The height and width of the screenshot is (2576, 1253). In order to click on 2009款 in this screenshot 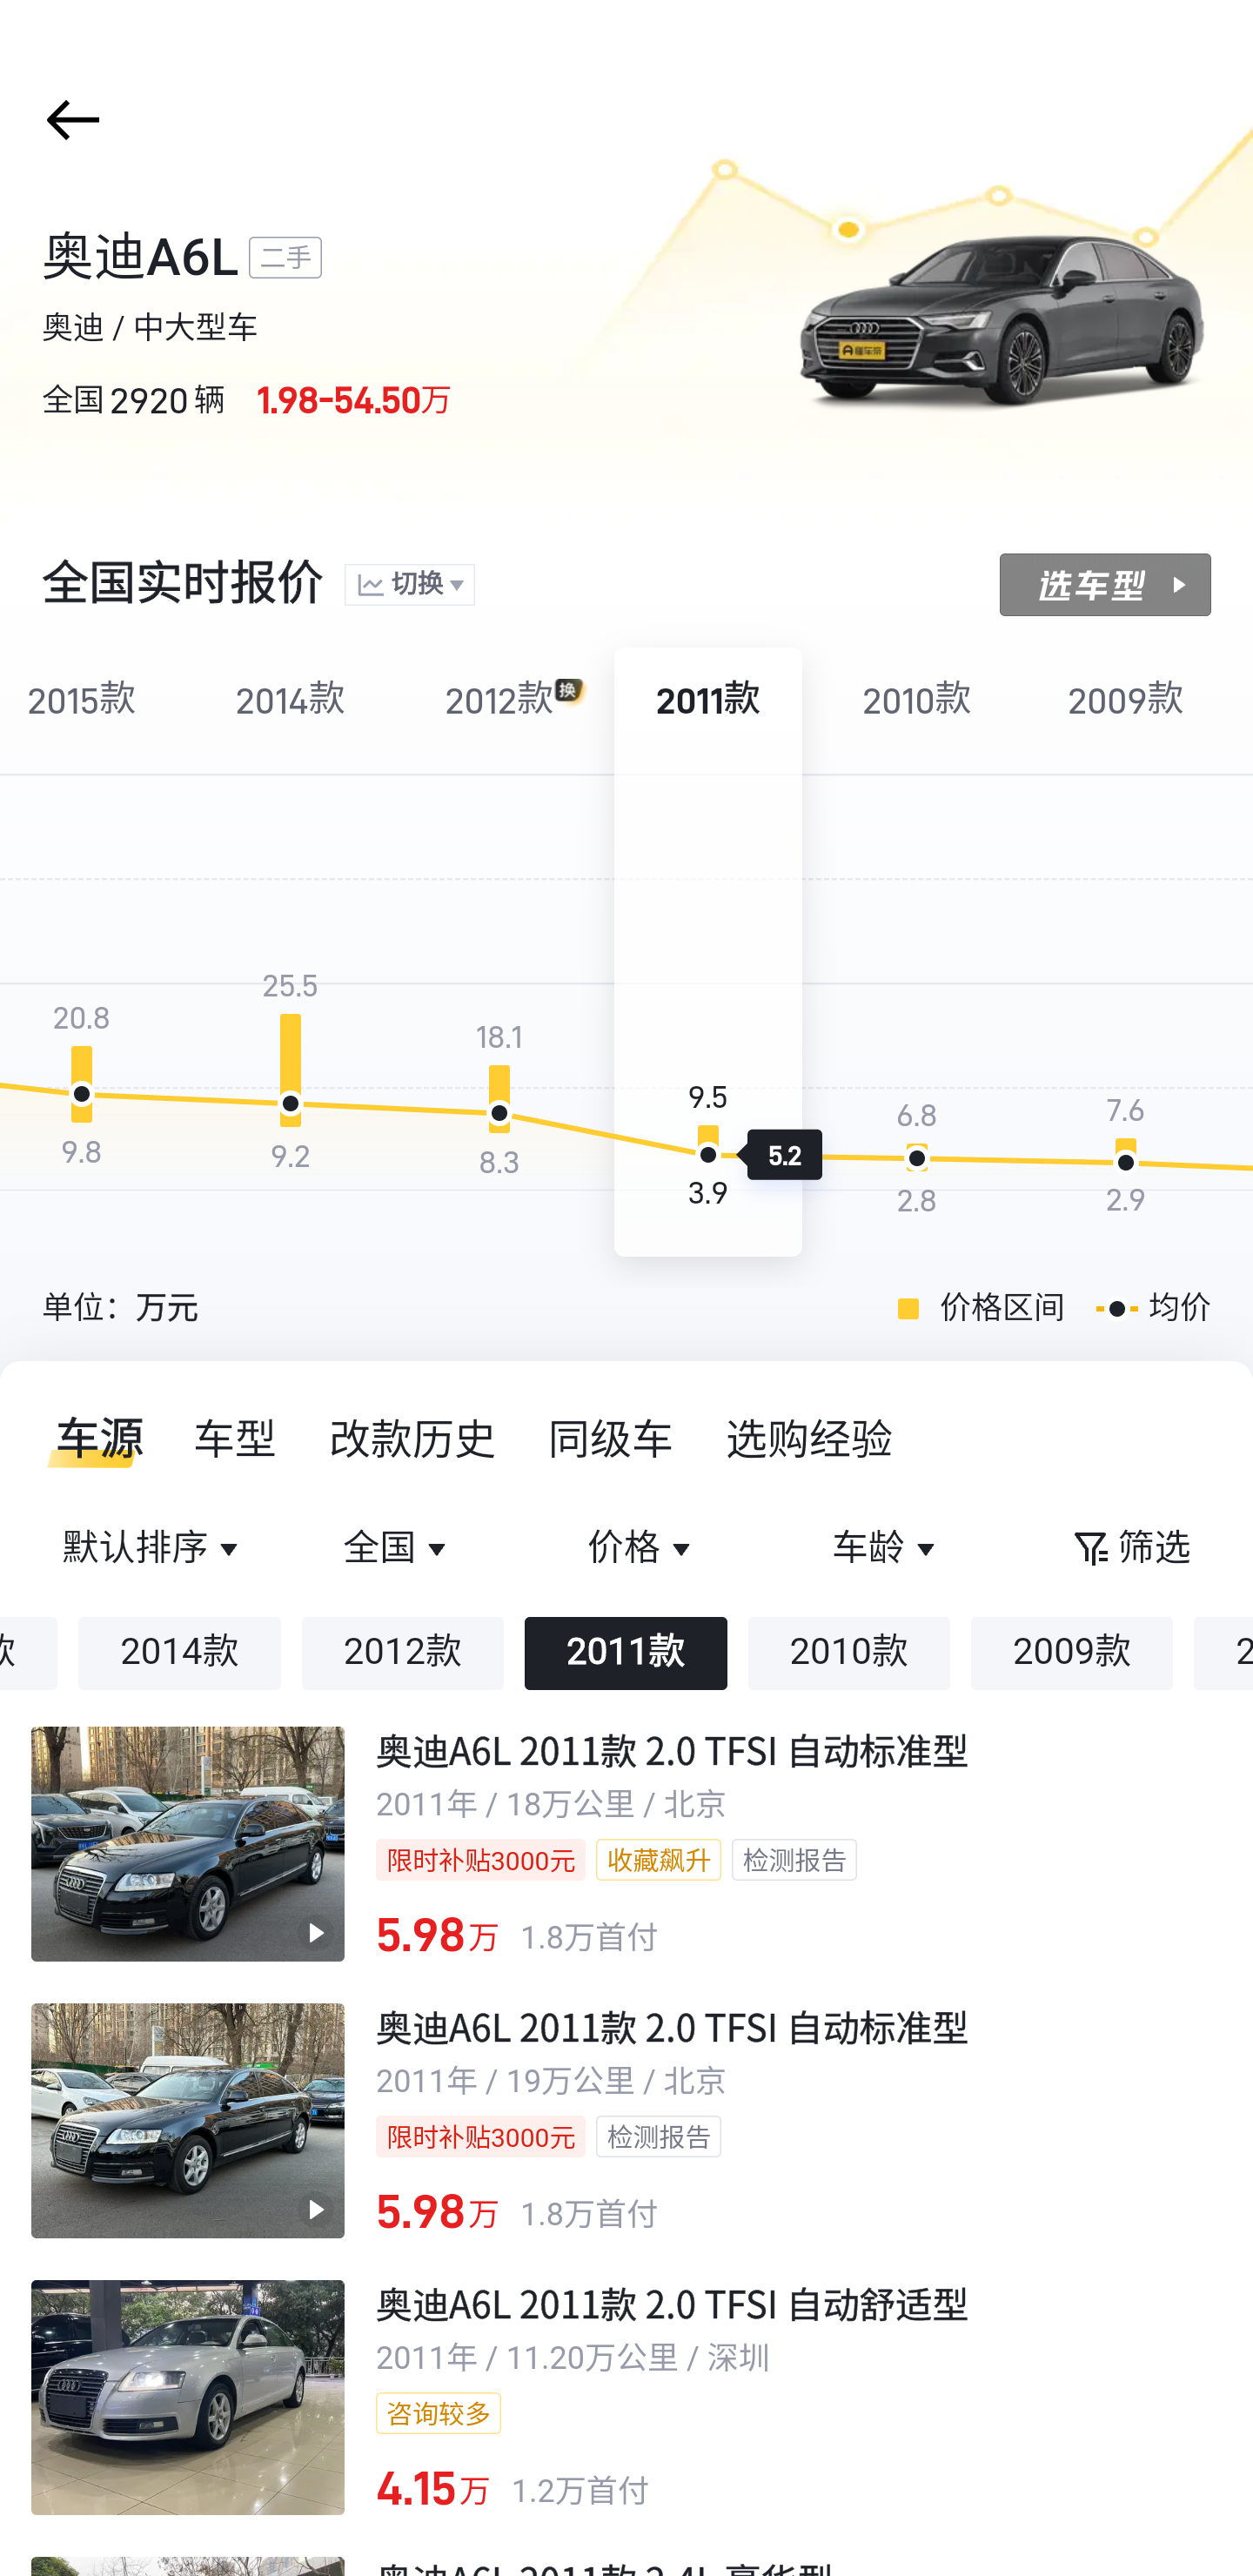, I will do `click(1072, 1654)`.